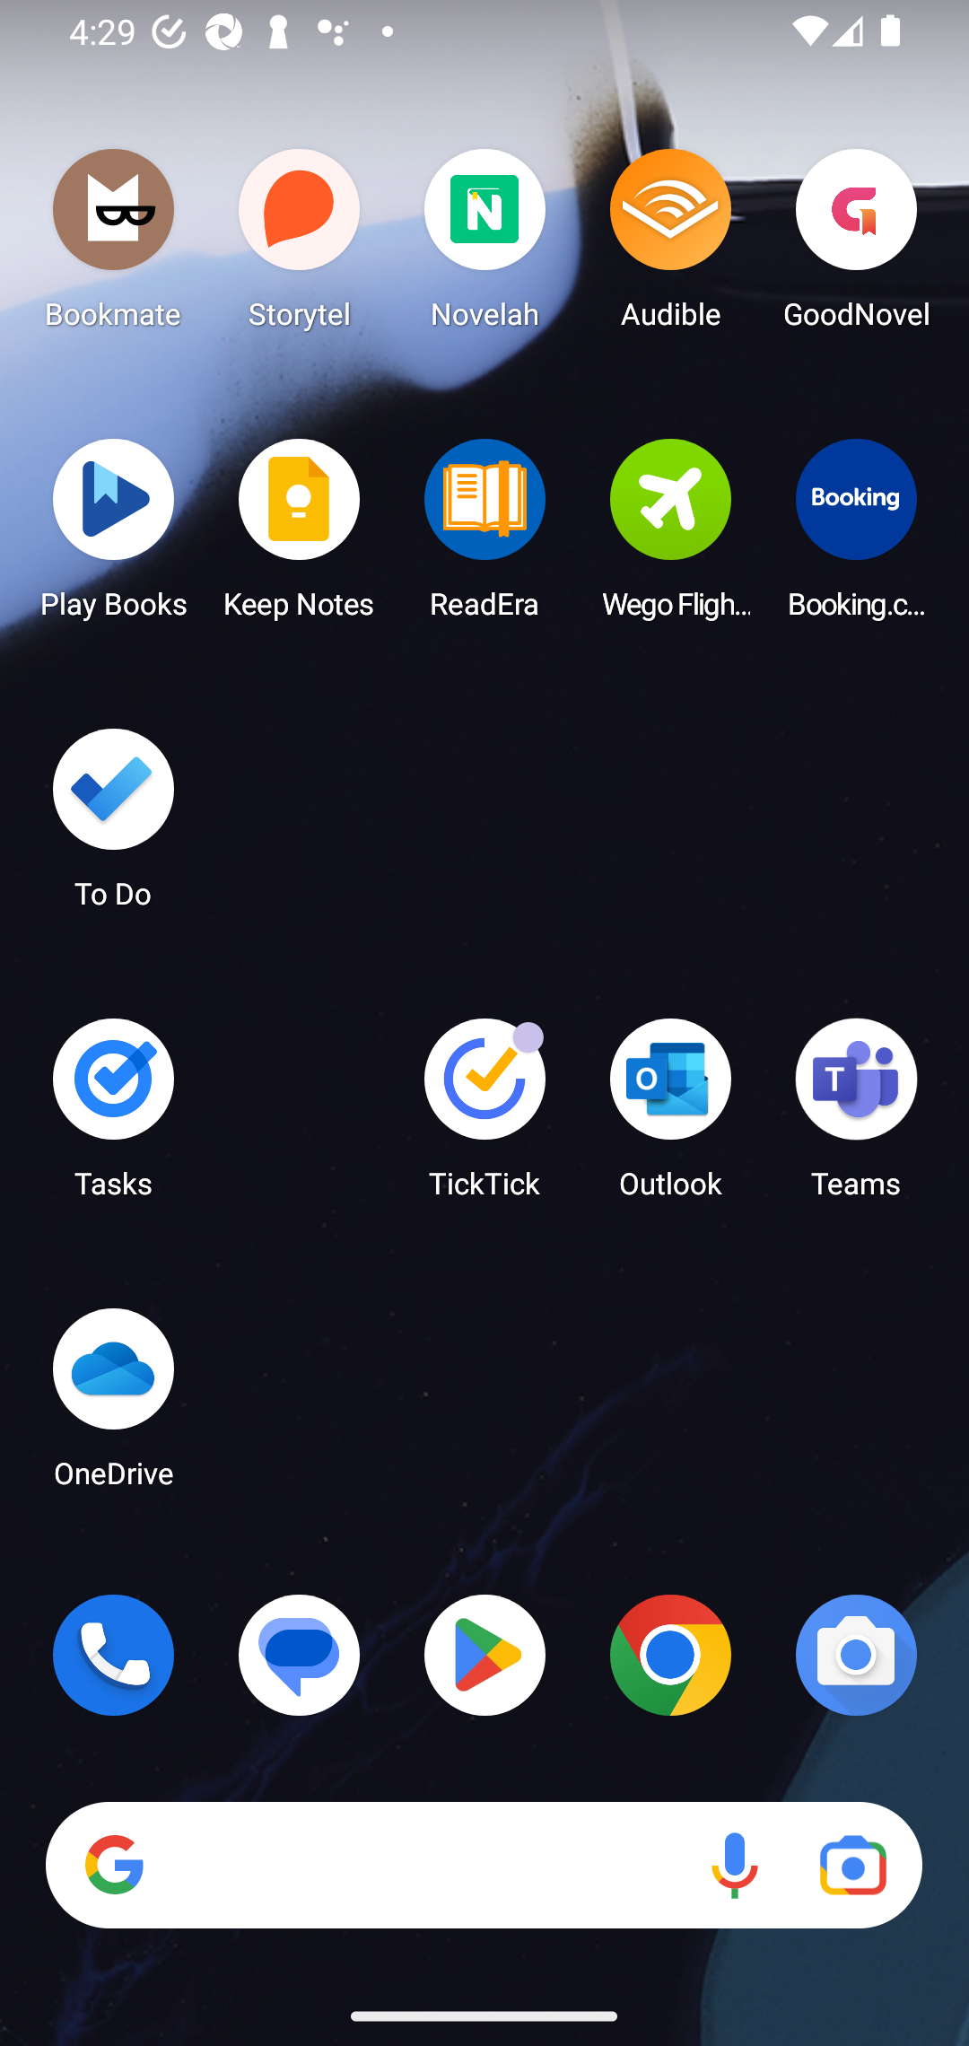  What do you see at coordinates (113, 1116) in the screenshot?
I see `Tasks` at bounding box center [113, 1116].